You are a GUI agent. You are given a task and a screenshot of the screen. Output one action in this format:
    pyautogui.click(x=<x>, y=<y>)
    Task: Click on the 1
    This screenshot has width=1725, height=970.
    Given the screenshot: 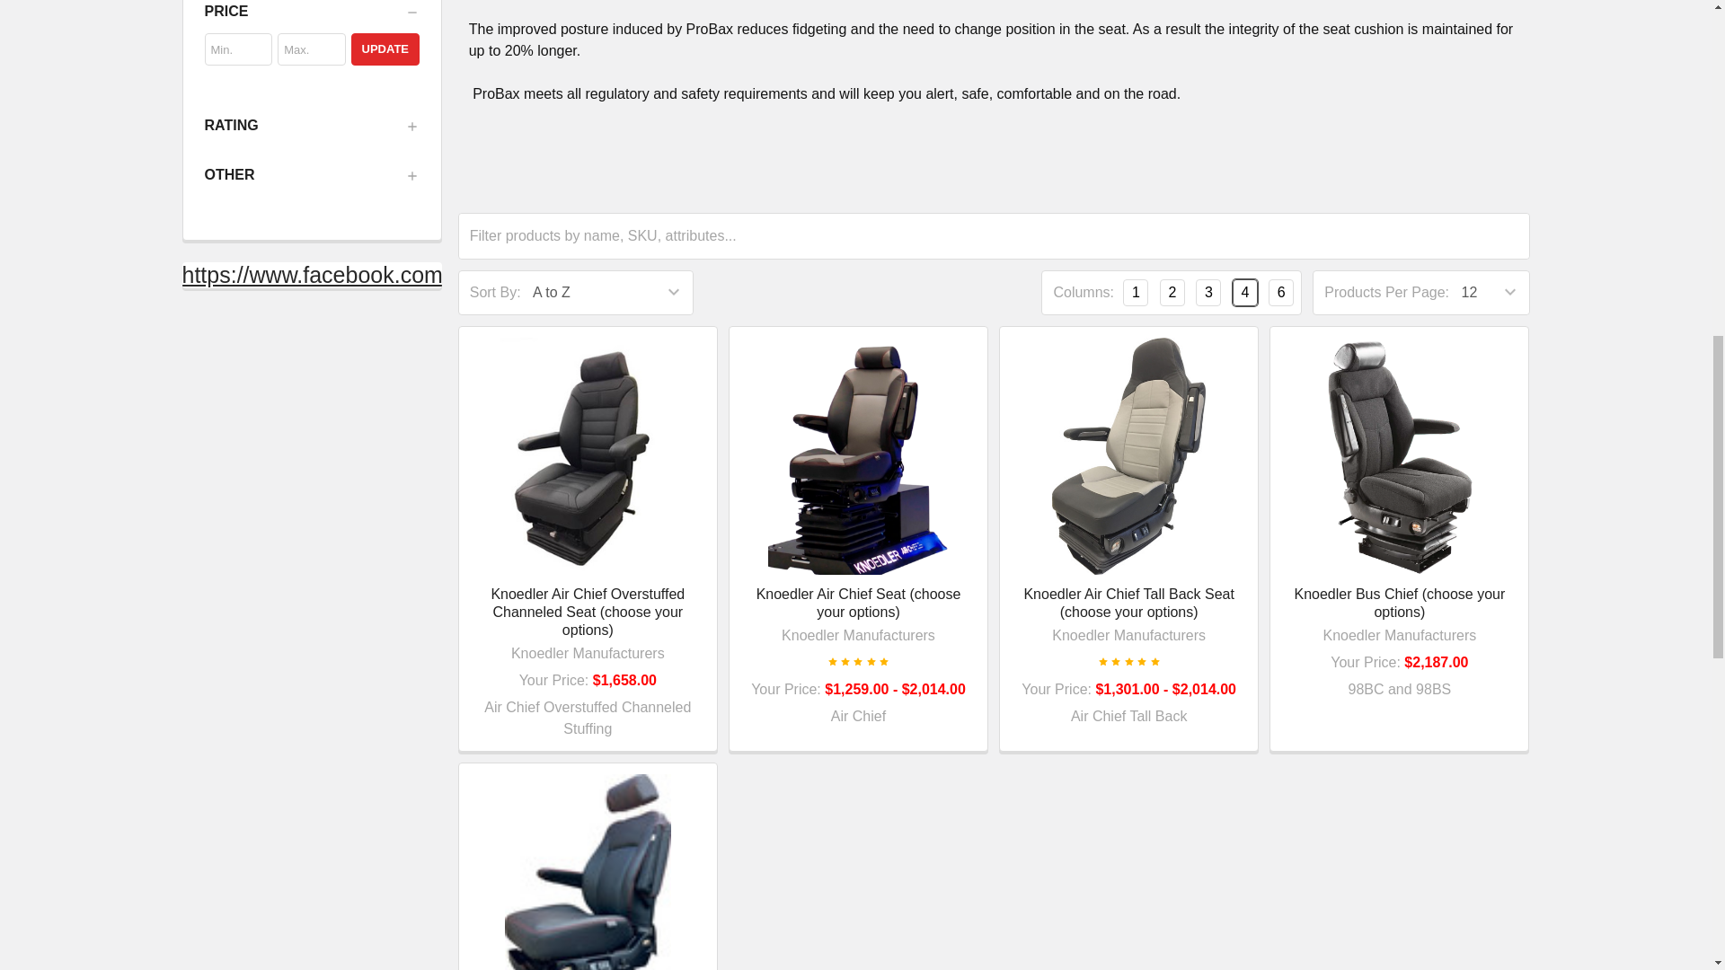 What is the action you would take?
    pyautogui.click(x=1136, y=293)
    